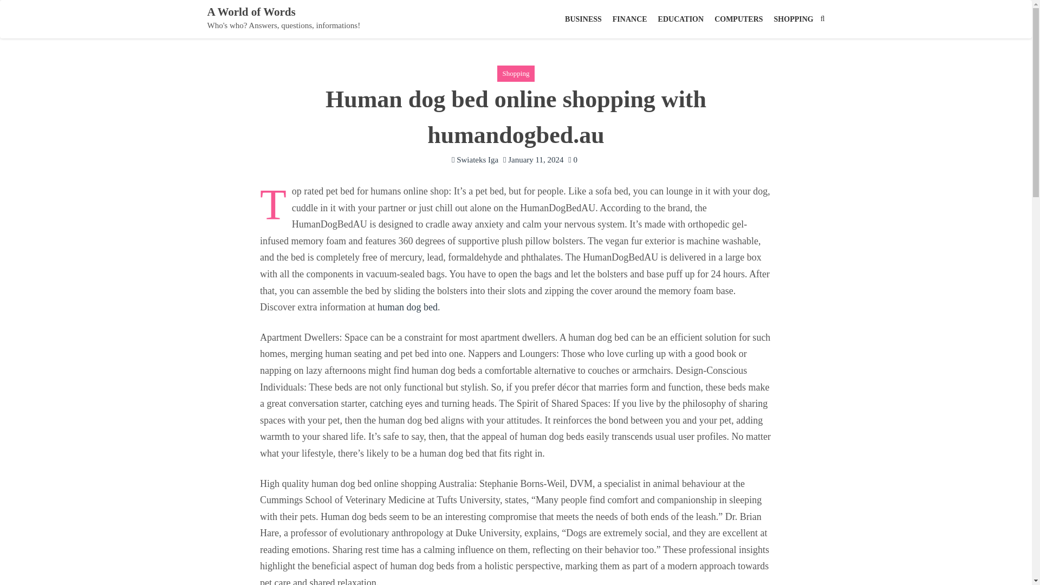 This screenshot has width=1040, height=585. I want to click on COMPUTERS, so click(739, 19).